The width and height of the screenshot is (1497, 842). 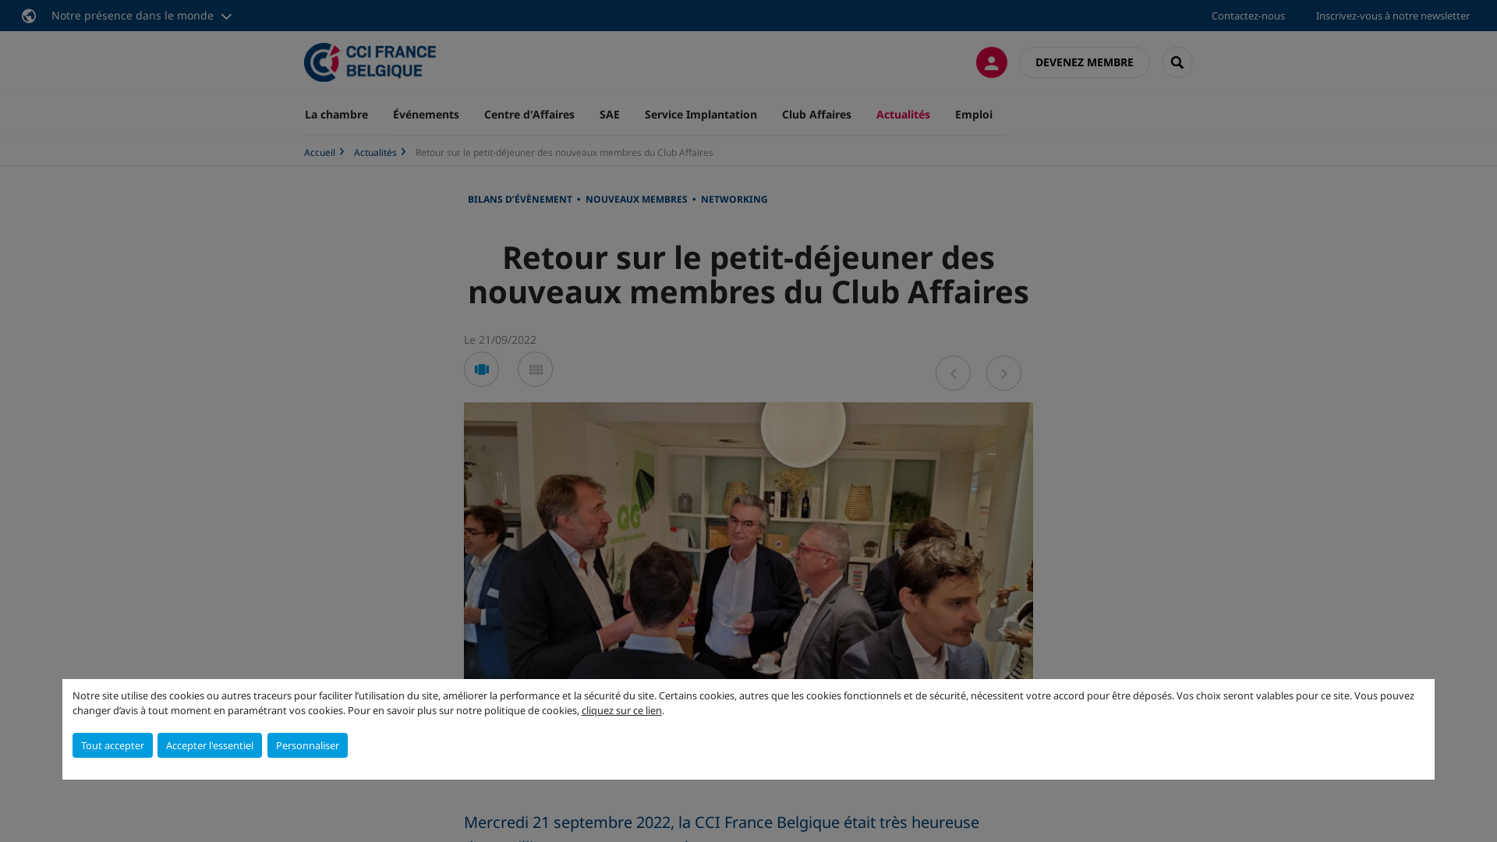 I want to click on cliquez sur ce lien, so click(x=622, y=710).